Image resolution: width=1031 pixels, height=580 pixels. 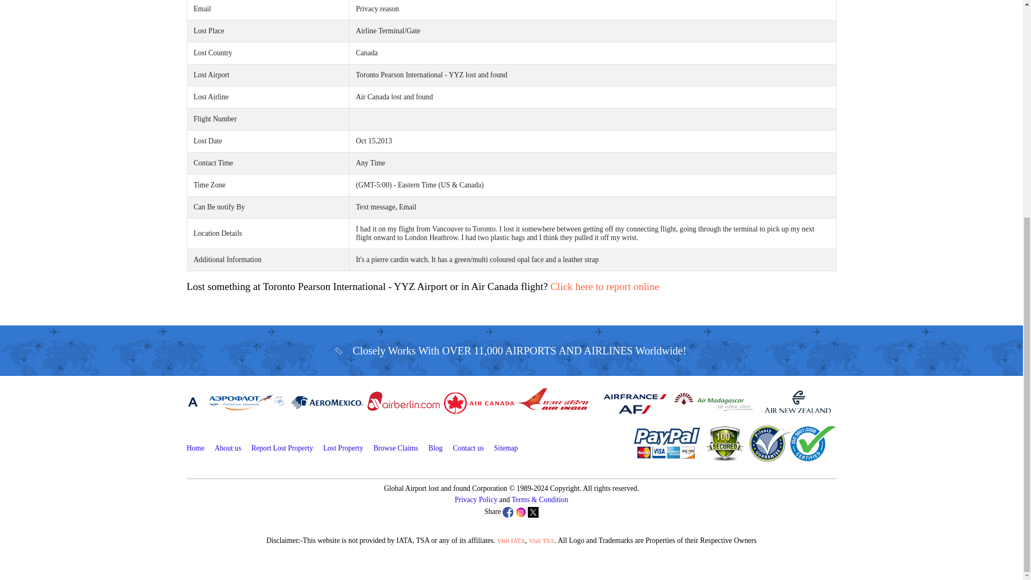 What do you see at coordinates (476, 499) in the screenshot?
I see `Privacy Policy` at bounding box center [476, 499].